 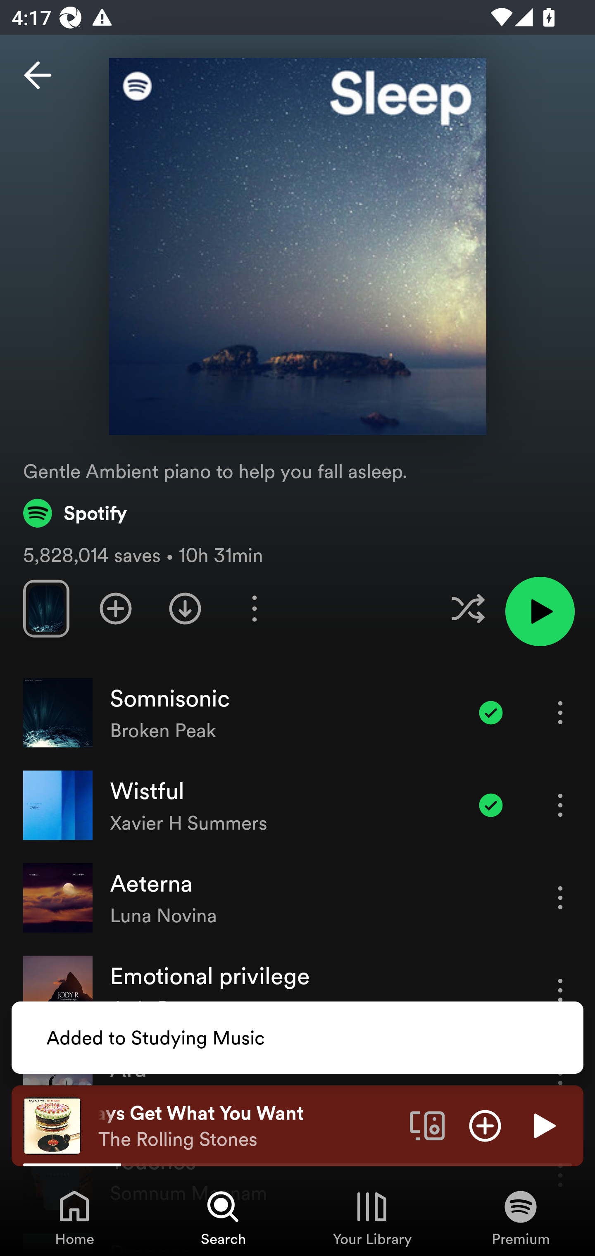 I want to click on Add item, so click(x=485, y=1125).